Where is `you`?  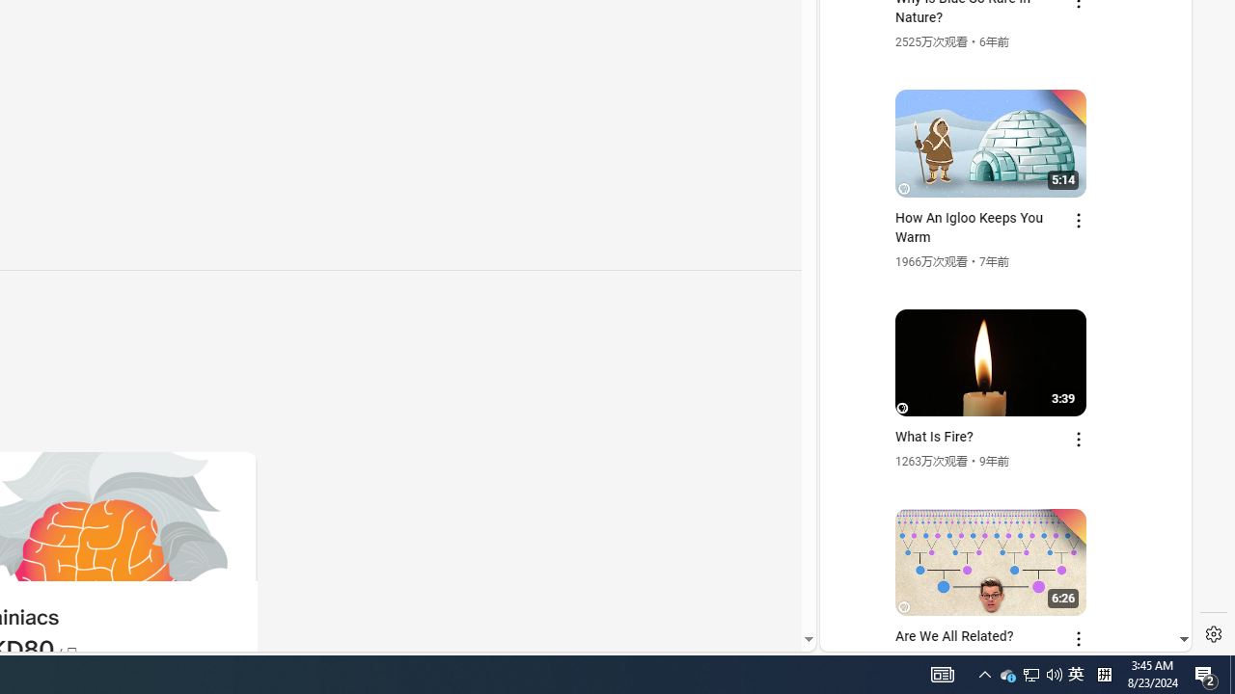
you is located at coordinates (998, 587).